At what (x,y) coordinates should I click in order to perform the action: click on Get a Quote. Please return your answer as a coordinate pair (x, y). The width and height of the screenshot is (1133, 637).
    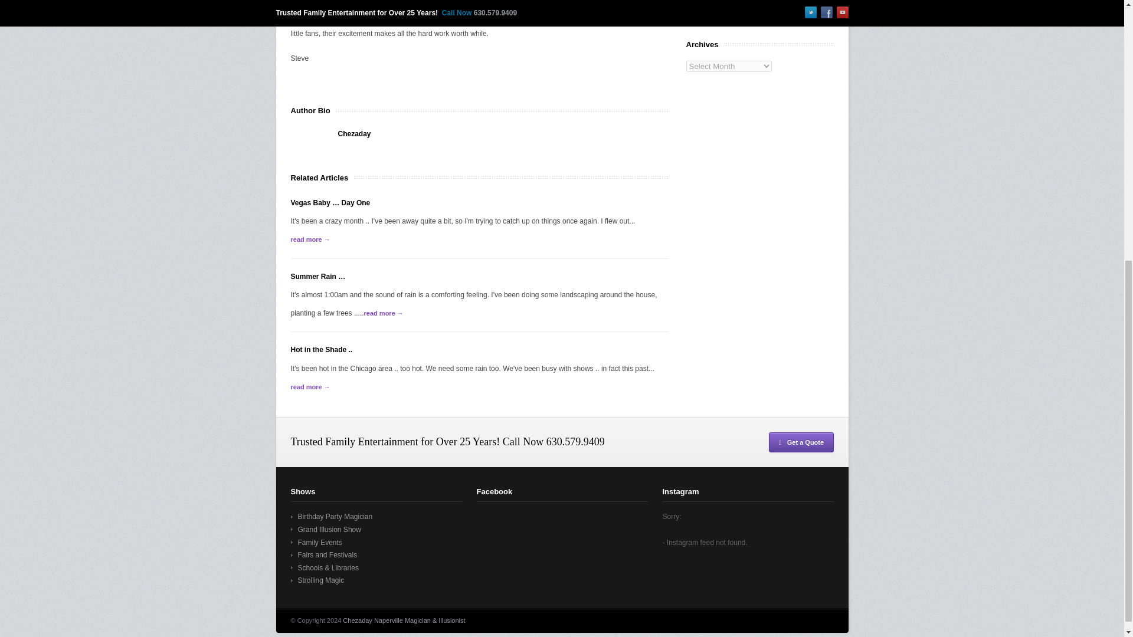
    Looking at the image, I should click on (801, 442).